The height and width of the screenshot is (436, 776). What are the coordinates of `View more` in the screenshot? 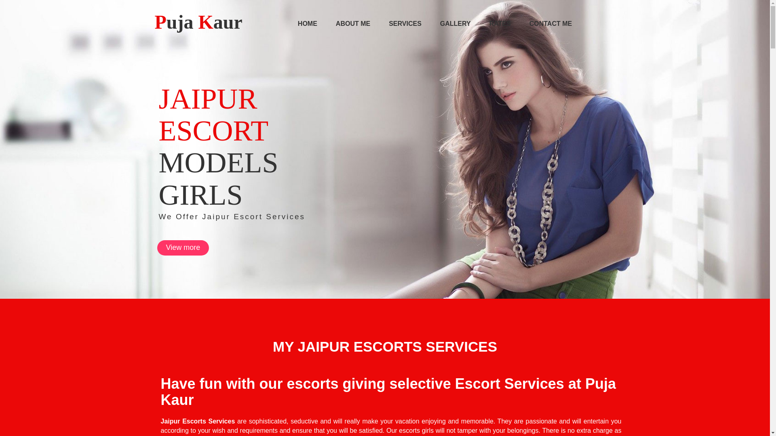 It's located at (183, 248).